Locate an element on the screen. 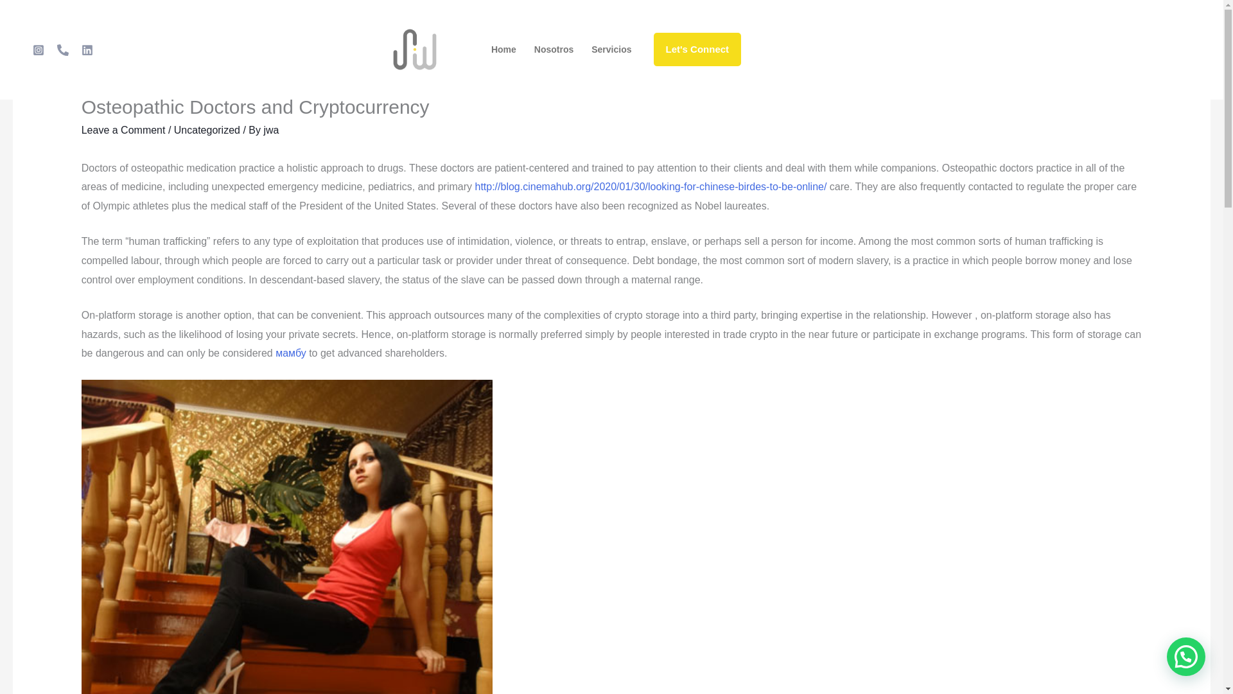 The width and height of the screenshot is (1233, 694). Nosotros is located at coordinates (554, 49).